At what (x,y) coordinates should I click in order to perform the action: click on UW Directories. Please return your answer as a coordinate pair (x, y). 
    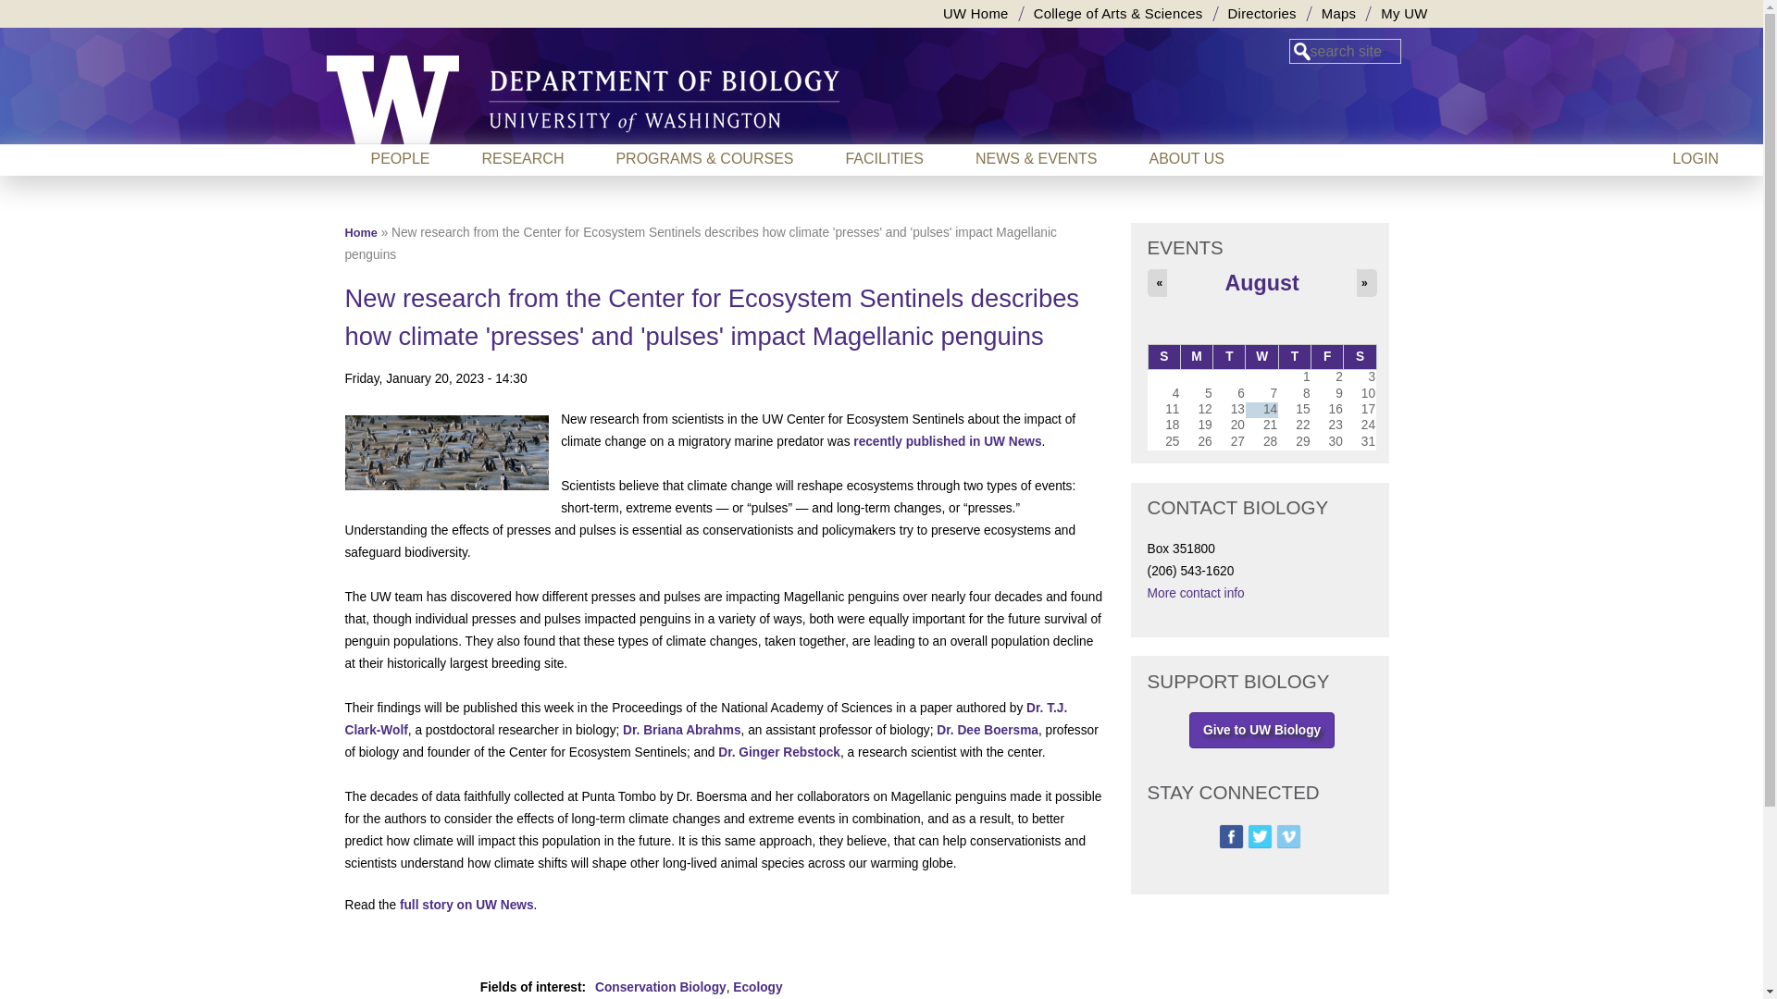
    Looking at the image, I should click on (1261, 13).